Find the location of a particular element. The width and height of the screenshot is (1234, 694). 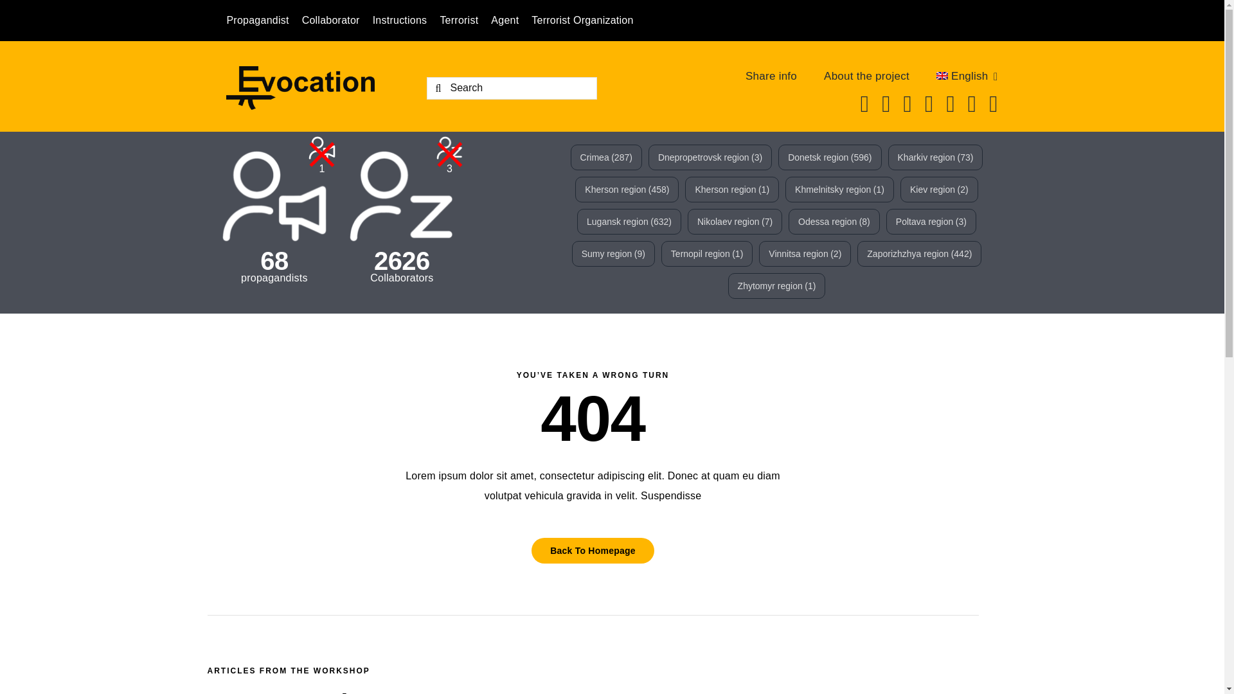

Collaborator is located at coordinates (337, 21).